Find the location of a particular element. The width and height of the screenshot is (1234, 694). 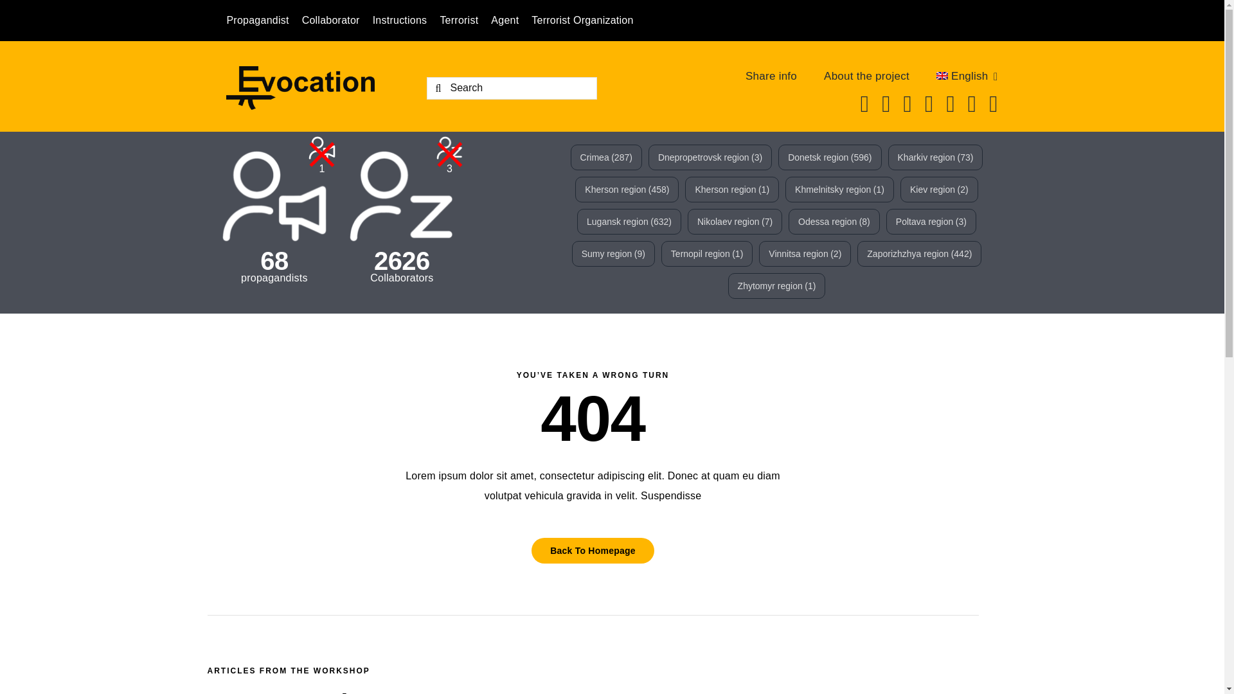

Collaborator is located at coordinates (337, 21).